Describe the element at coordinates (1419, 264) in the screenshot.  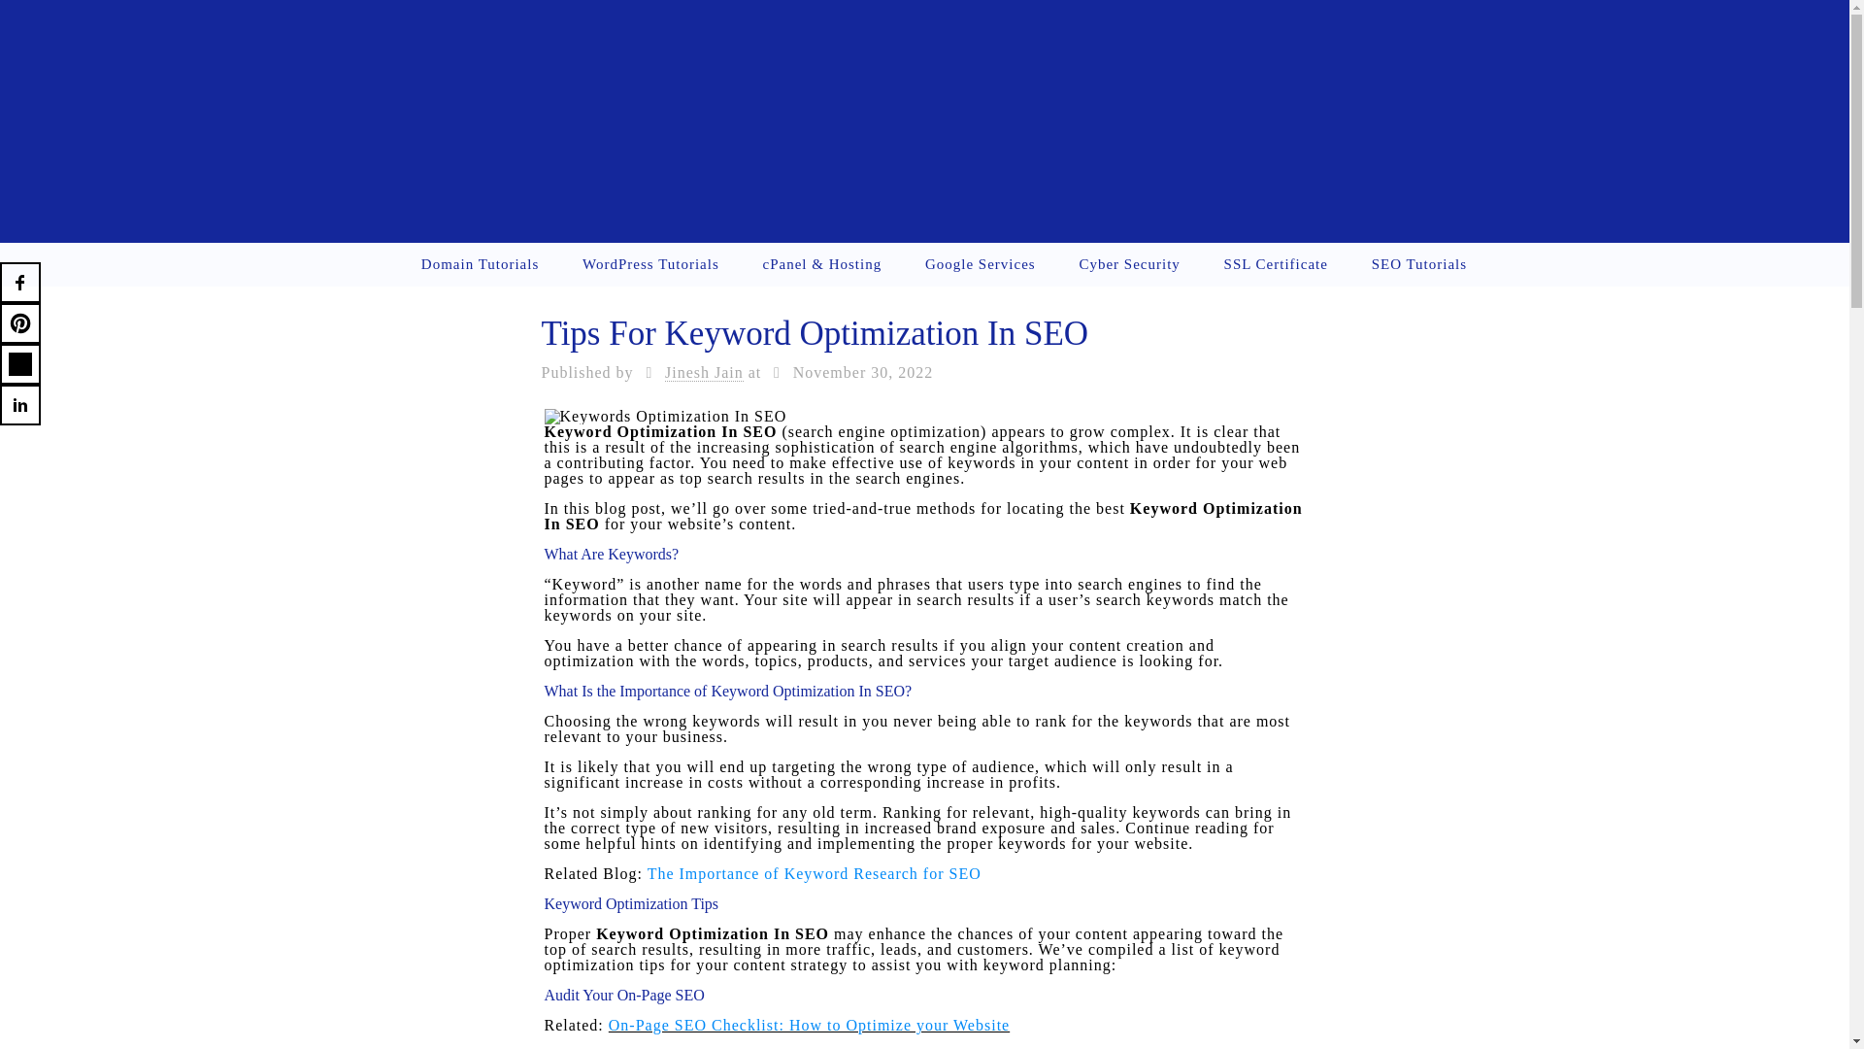
I see `SEO Tutorials` at that location.